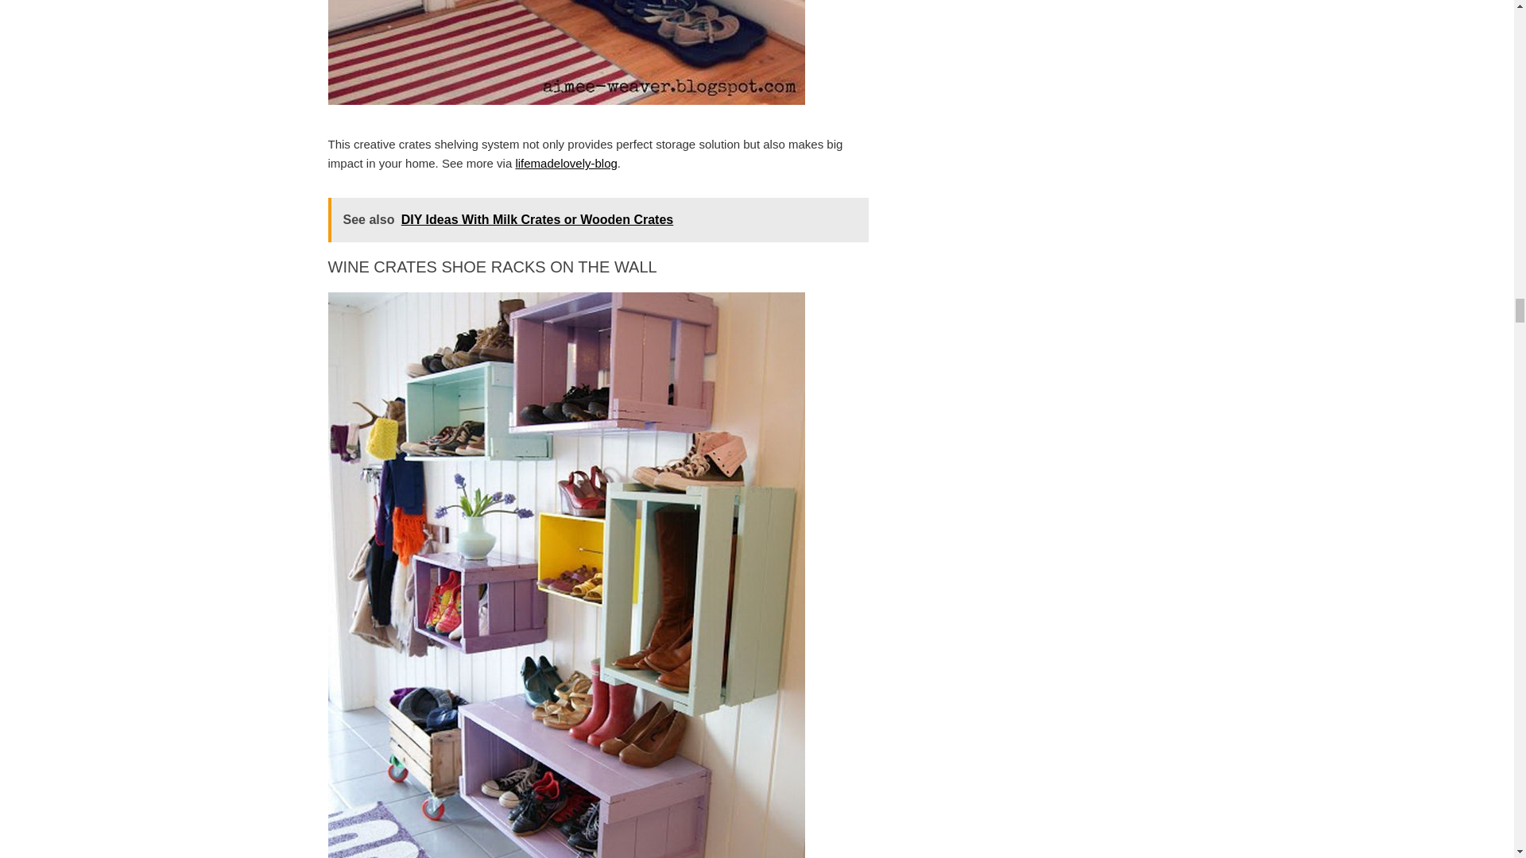  I want to click on lifemadelovely-blog, so click(566, 162).